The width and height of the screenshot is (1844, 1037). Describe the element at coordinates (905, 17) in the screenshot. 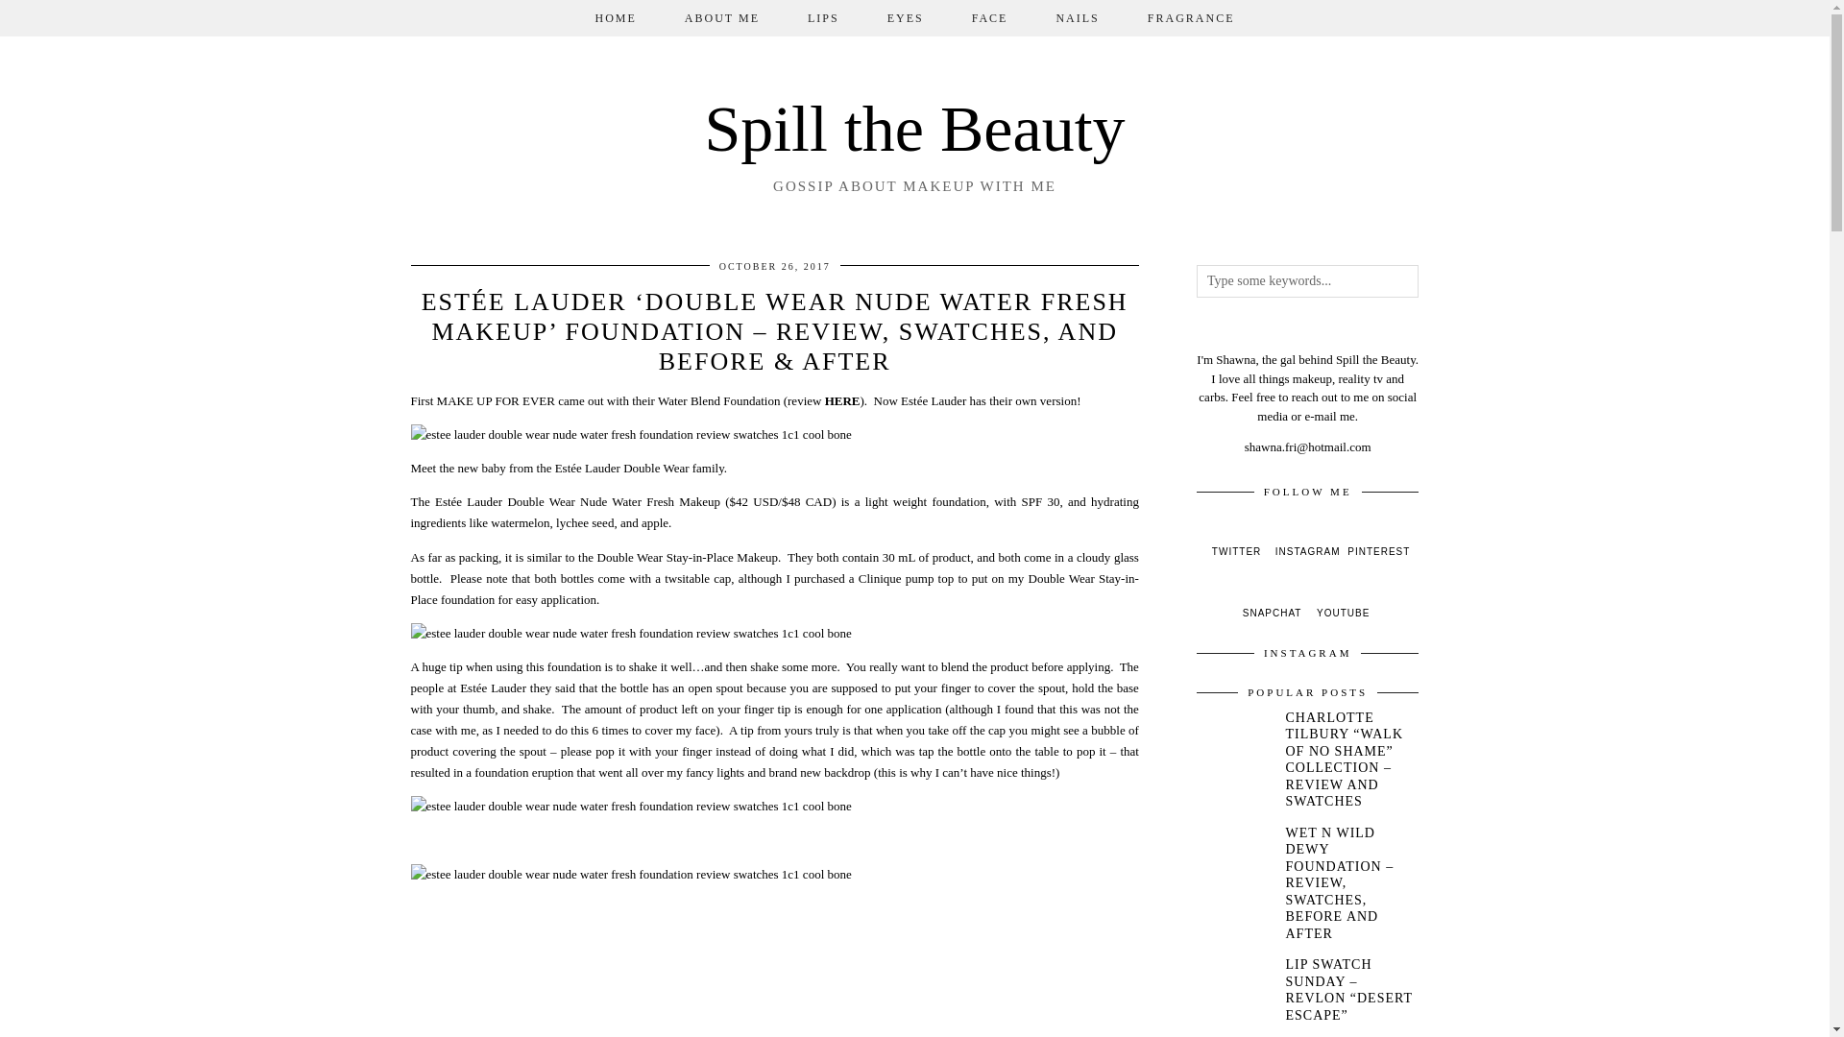

I see `EYES` at that location.